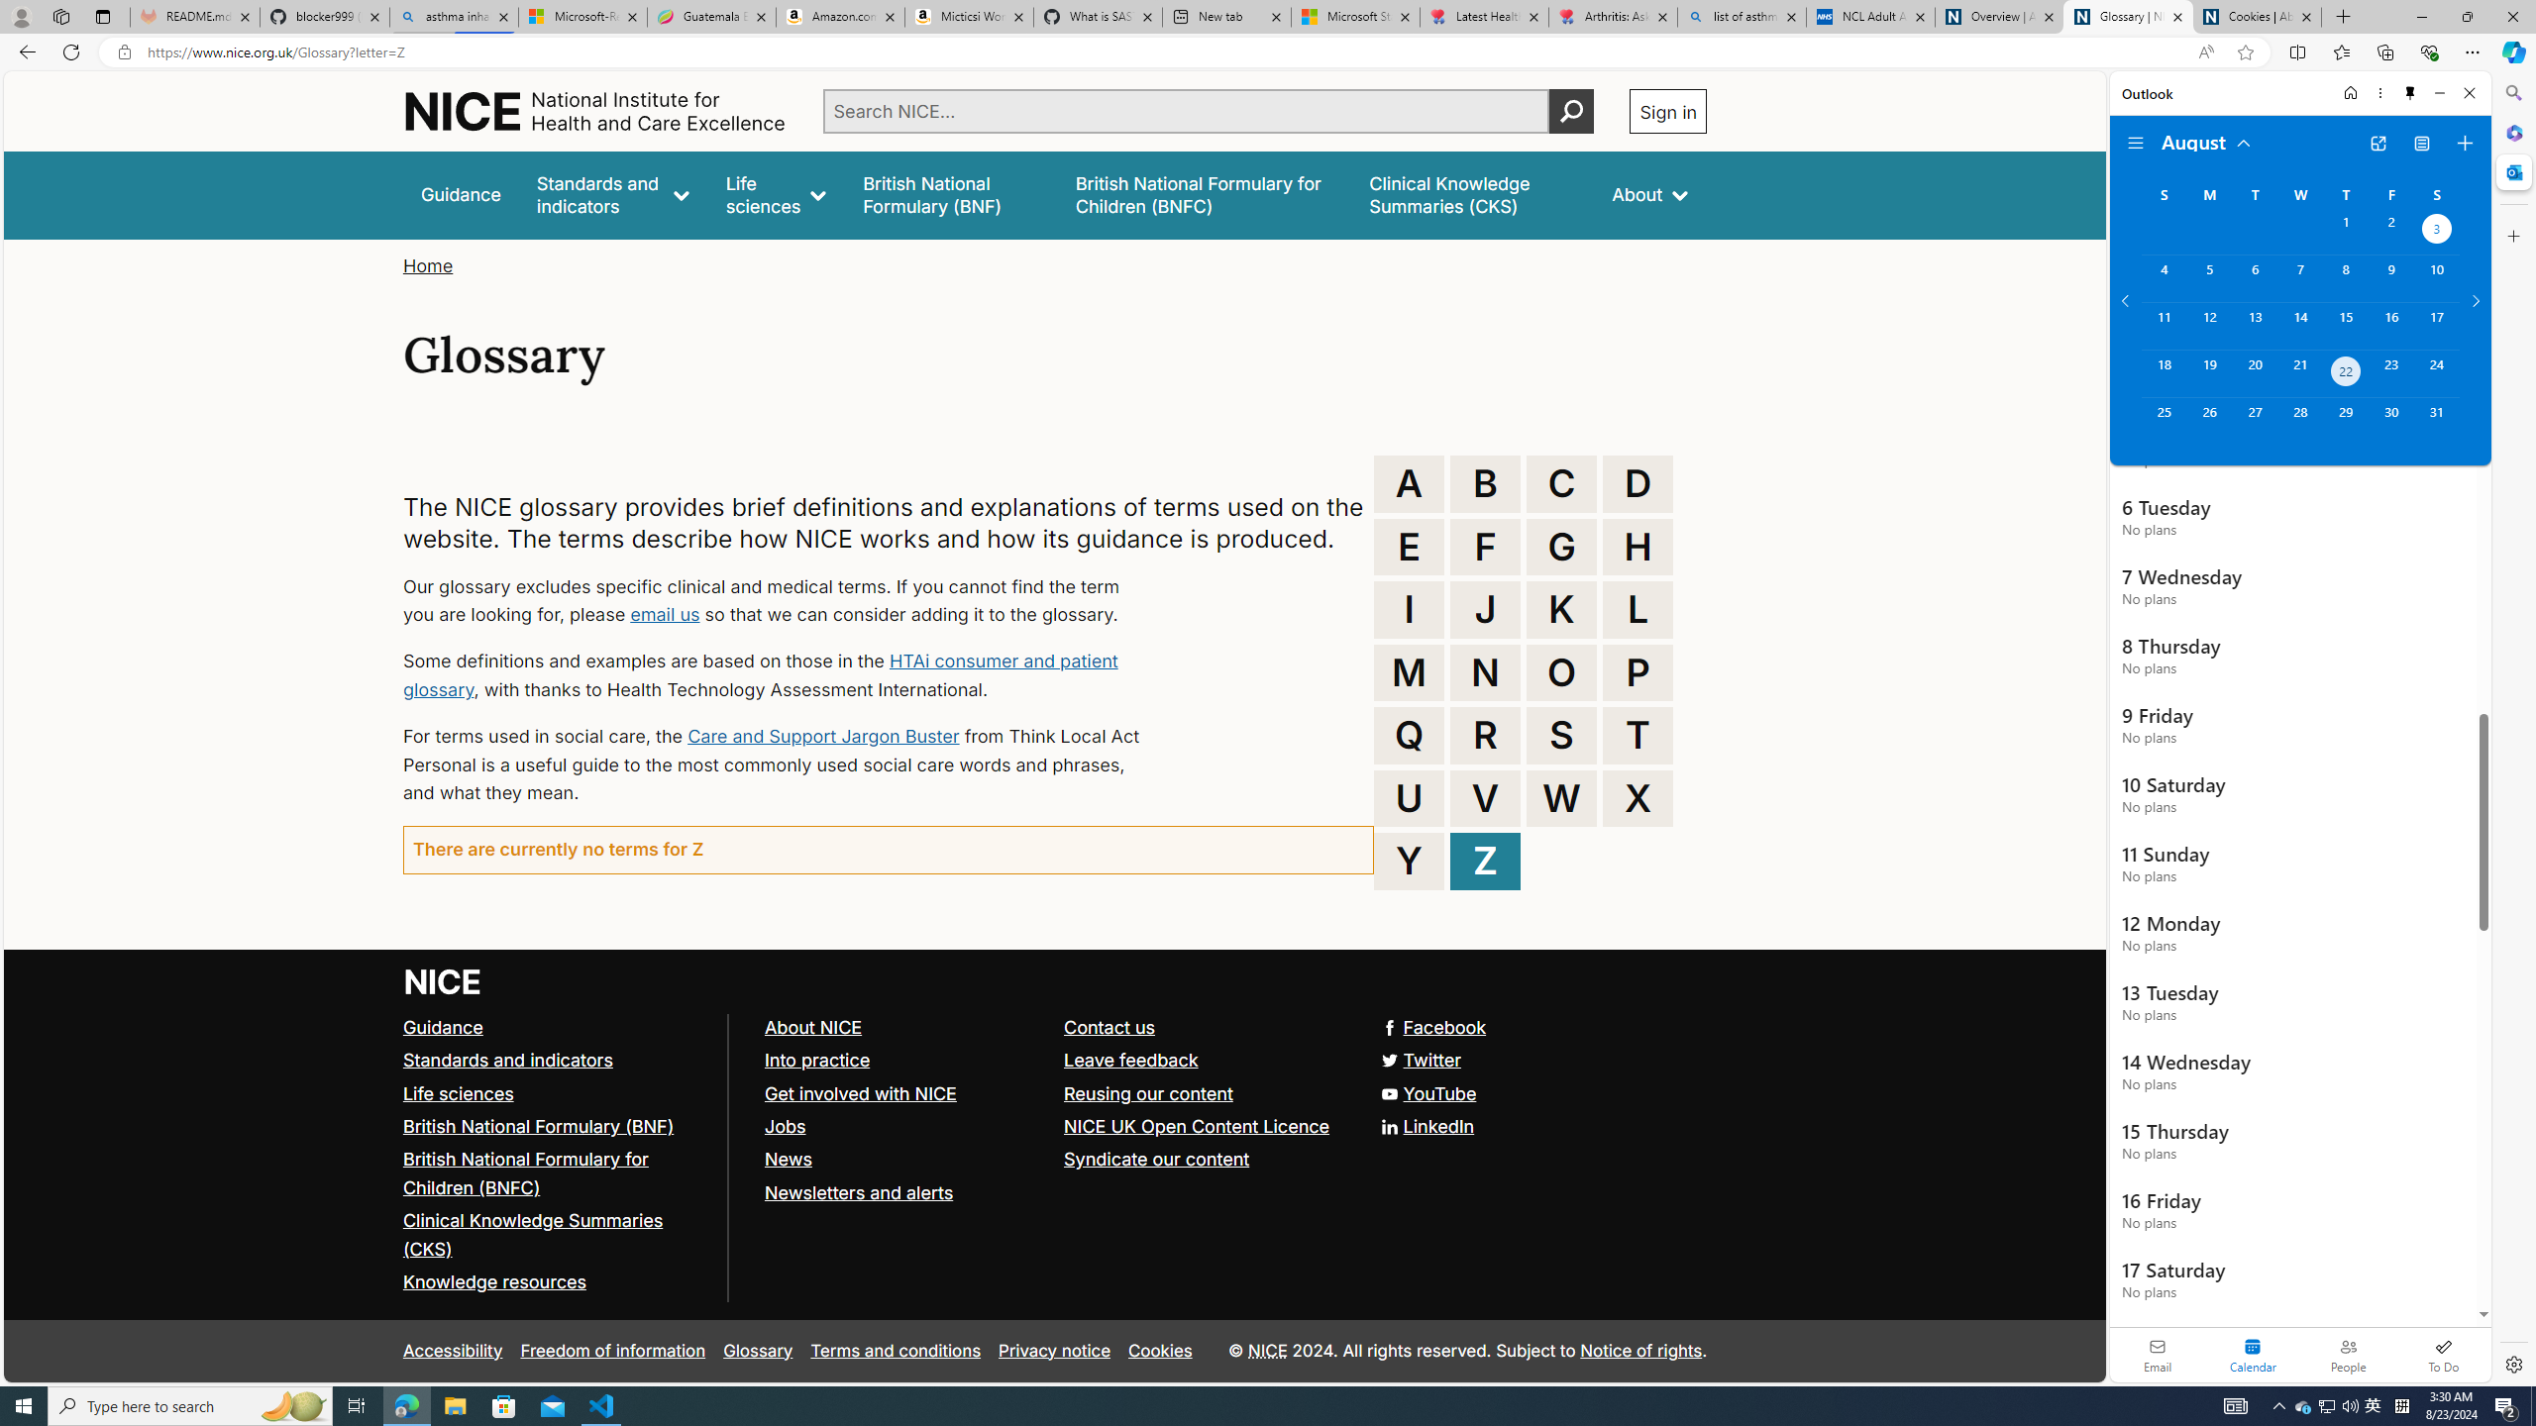 The height and width of the screenshot is (1426, 2536). Describe the element at coordinates (1110, 1026) in the screenshot. I see `Contact us` at that location.